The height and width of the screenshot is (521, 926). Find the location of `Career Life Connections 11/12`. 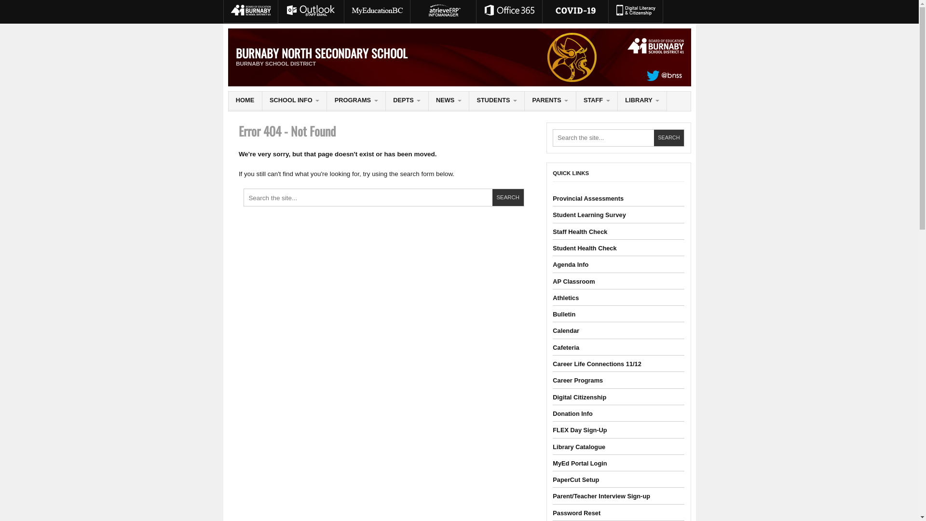

Career Life Connections 11/12 is located at coordinates (597, 364).